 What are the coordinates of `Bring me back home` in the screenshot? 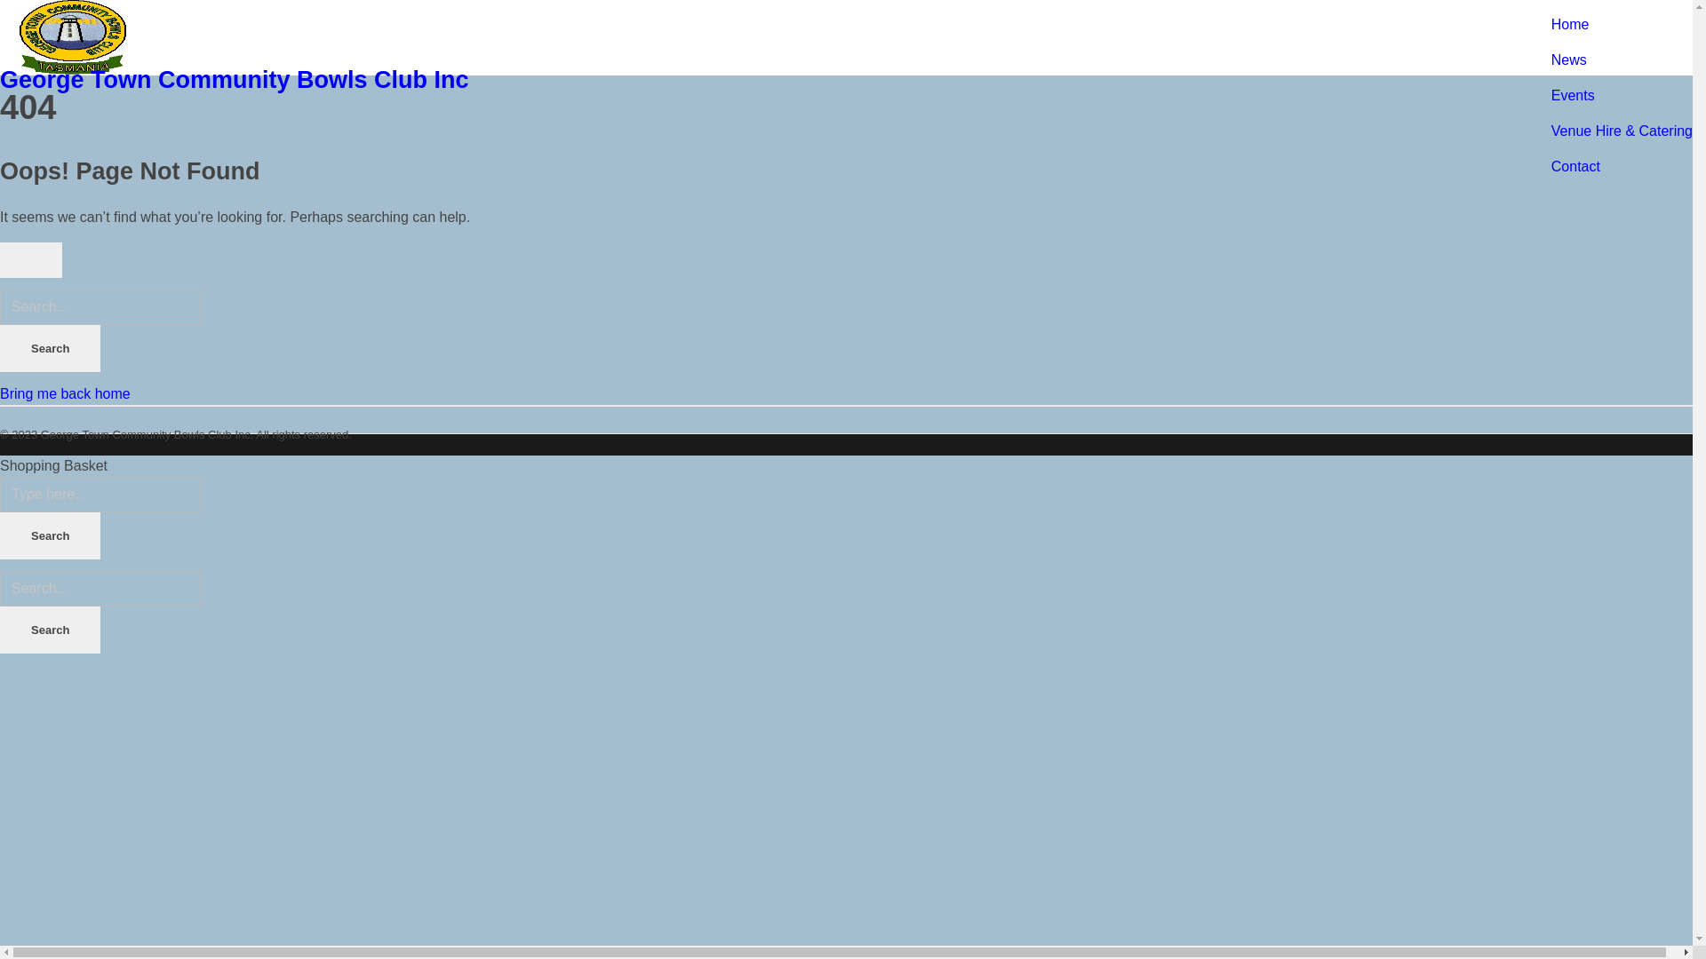 It's located at (66, 394).